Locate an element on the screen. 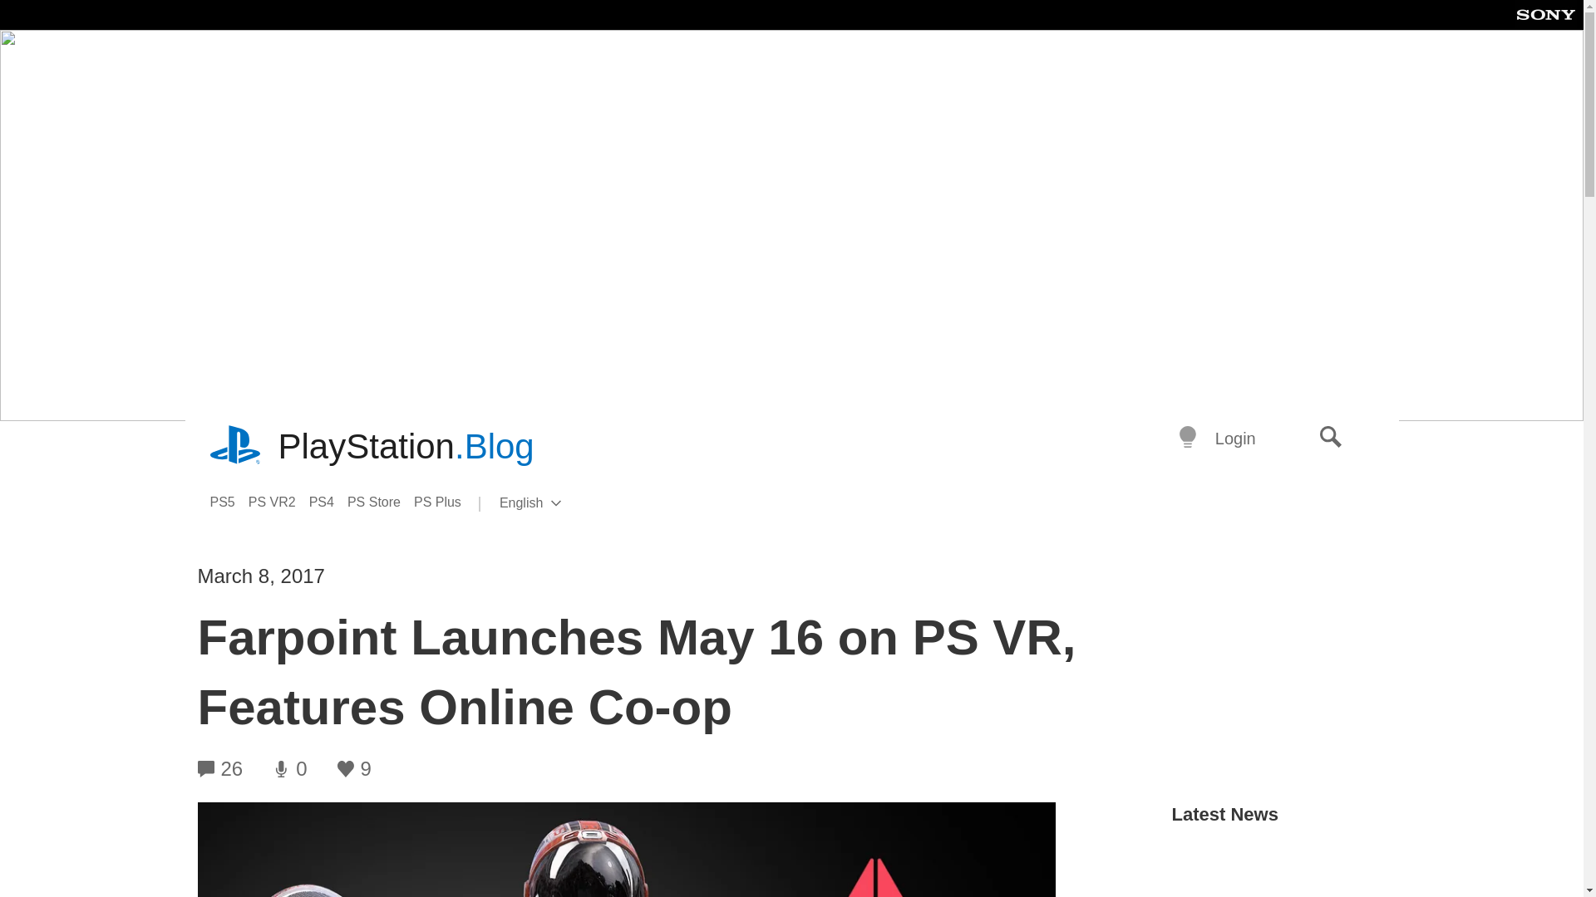 Image resolution: width=1596 pixels, height=897 pixels. Search is located at coordinates (1331, 439).